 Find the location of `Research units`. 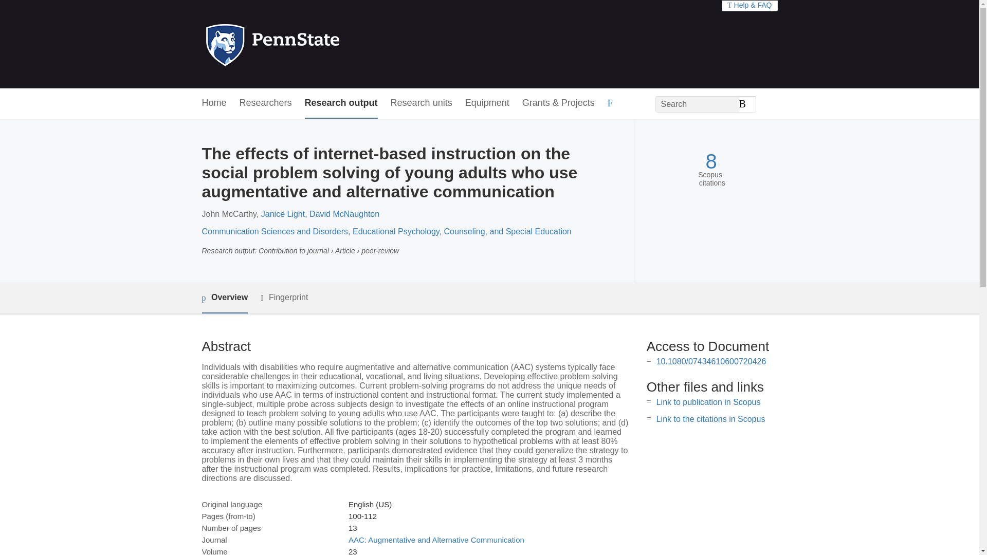

Research units is located at coordinates (422, 103).